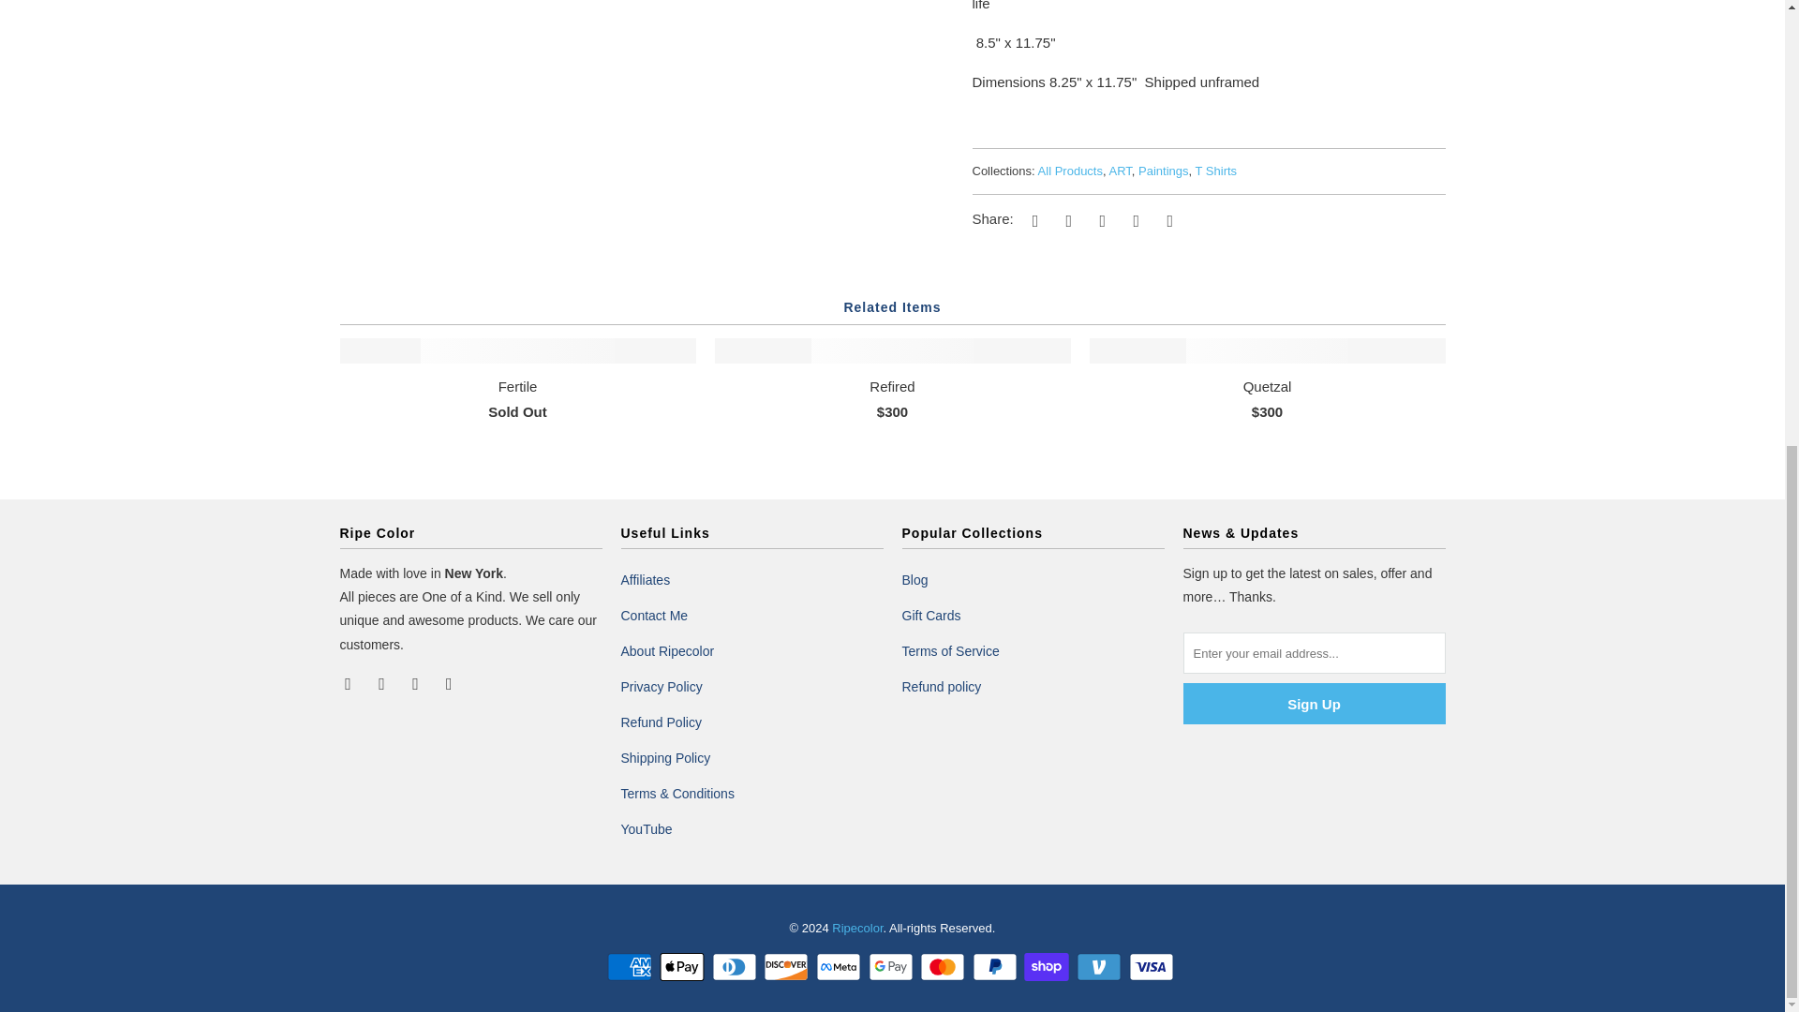 This screenshot has height=1012, width=1799. Describe the element at coordinates (1048, 967) in the screenshot. I see `Shop Pay` at that location.